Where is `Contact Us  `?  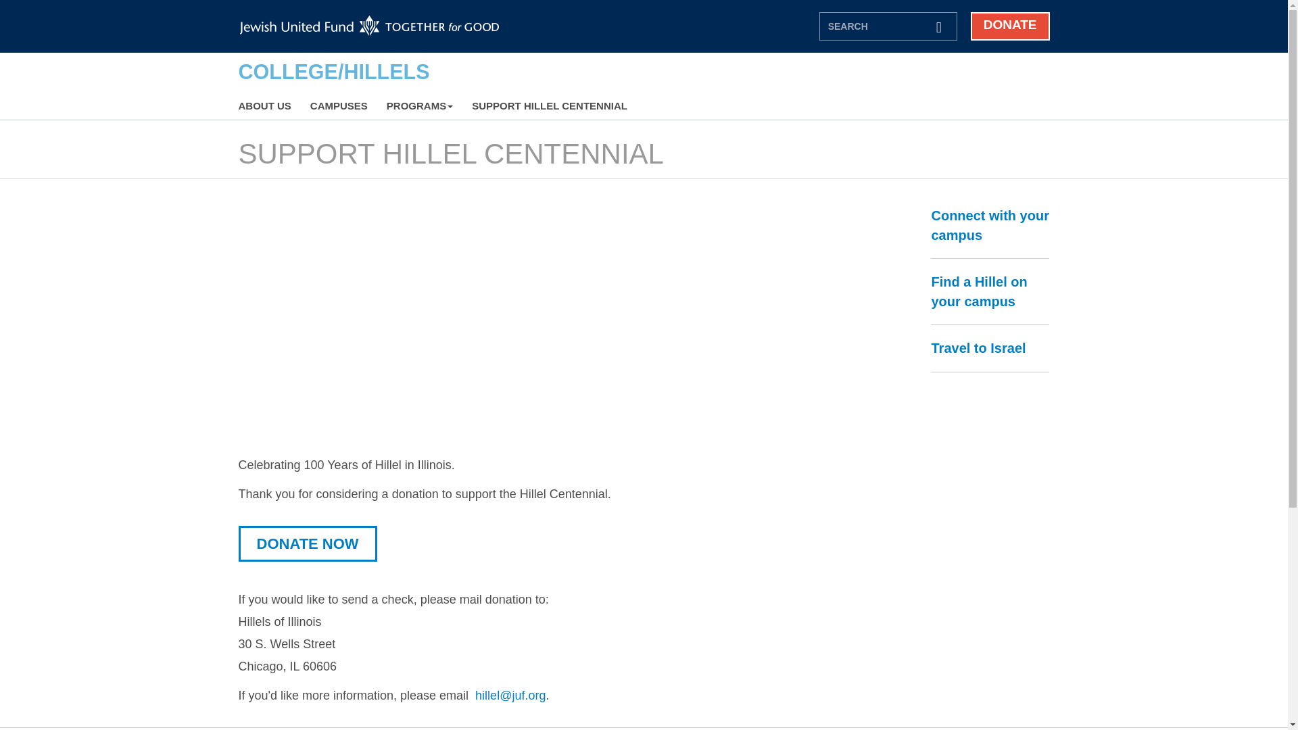
Contact Us   is located at coordinates (510, 695).